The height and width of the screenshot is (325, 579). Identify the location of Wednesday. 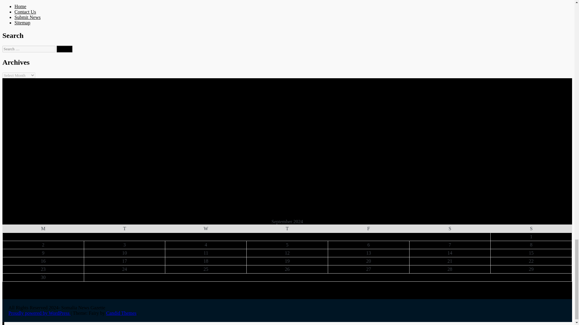
(206, 229).